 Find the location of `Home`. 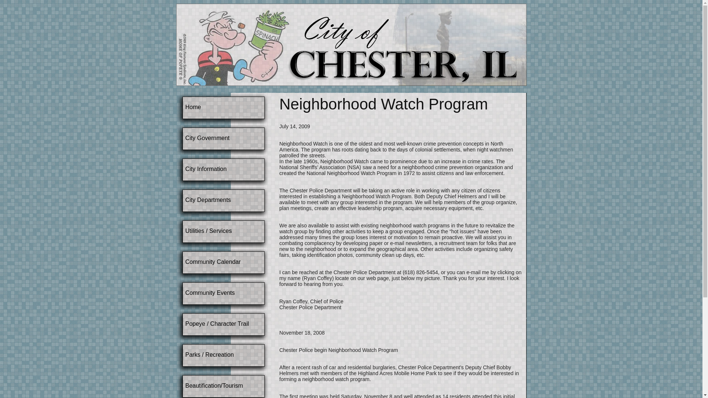

Home is located at coordinates (193, 107).